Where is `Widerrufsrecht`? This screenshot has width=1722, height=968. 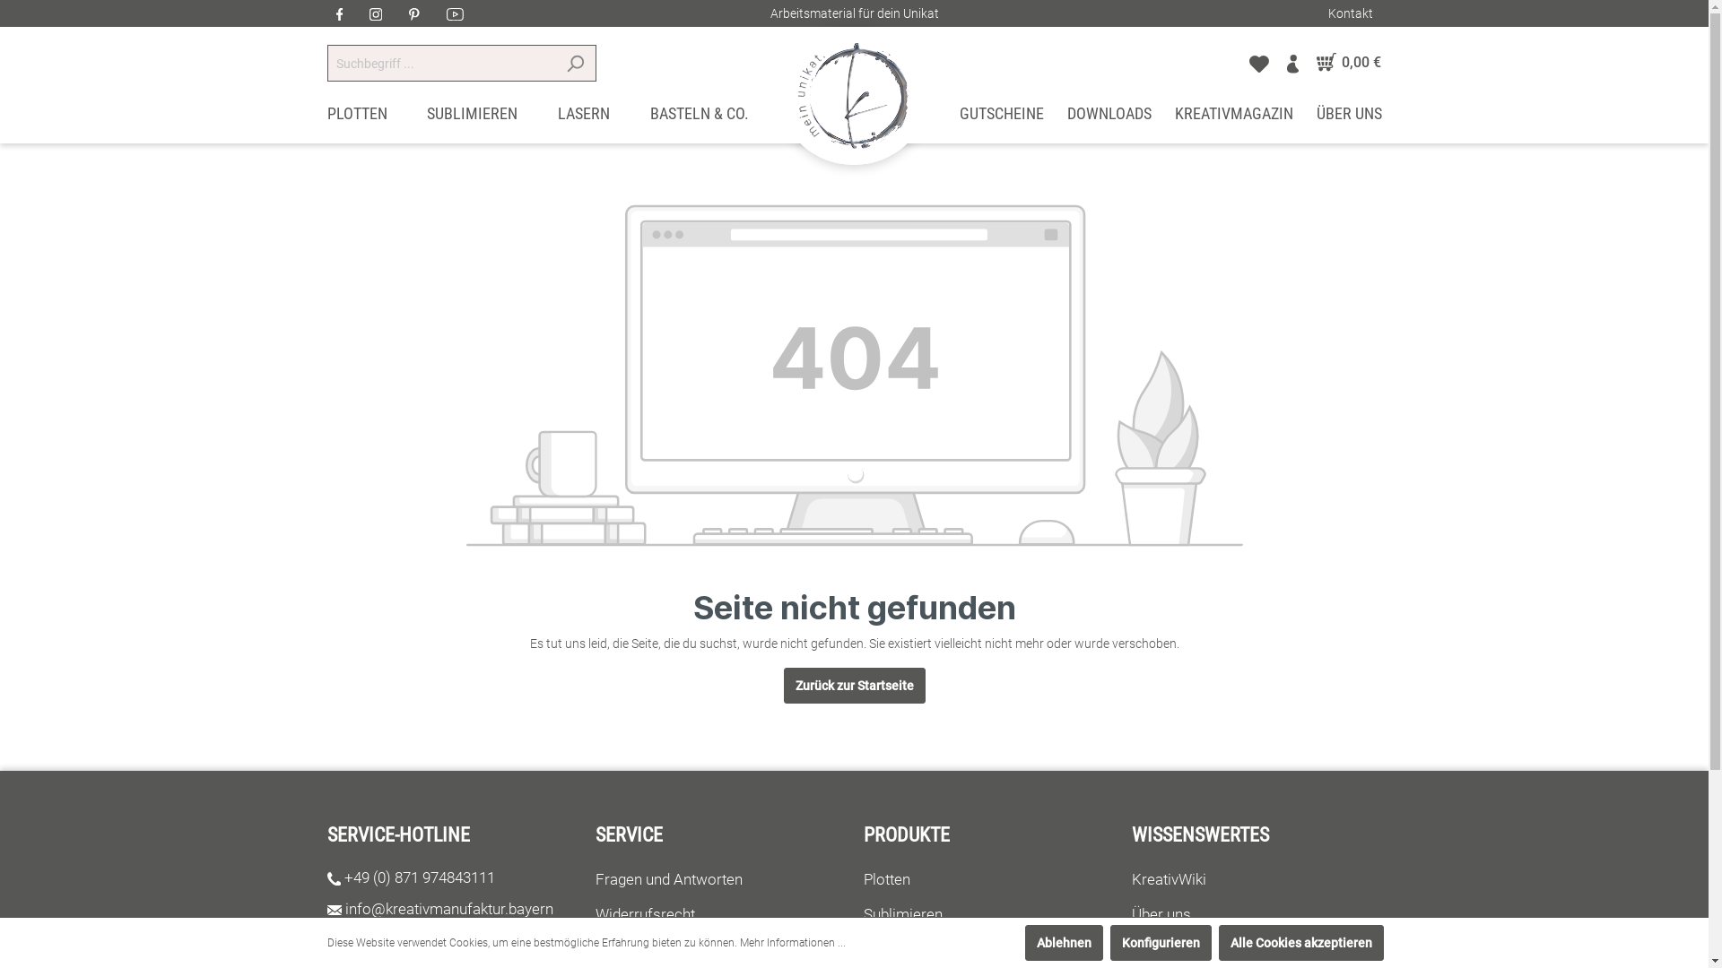
Widerrufsrecht is located at coordinates (646, 914).